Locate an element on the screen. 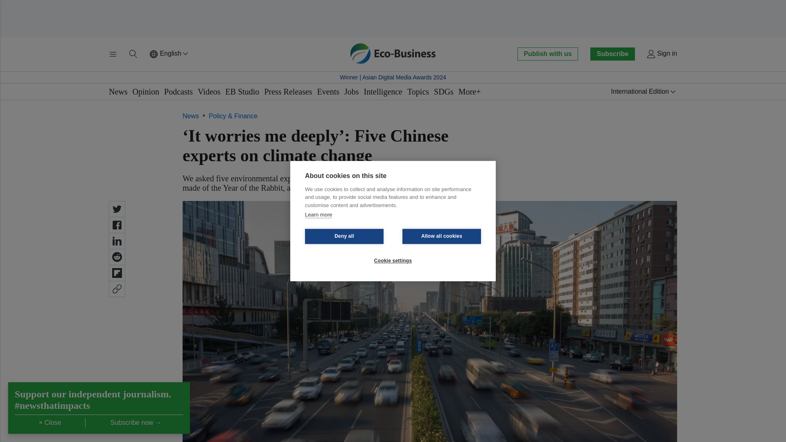  Subscribe is located at coordinates (612, 54).